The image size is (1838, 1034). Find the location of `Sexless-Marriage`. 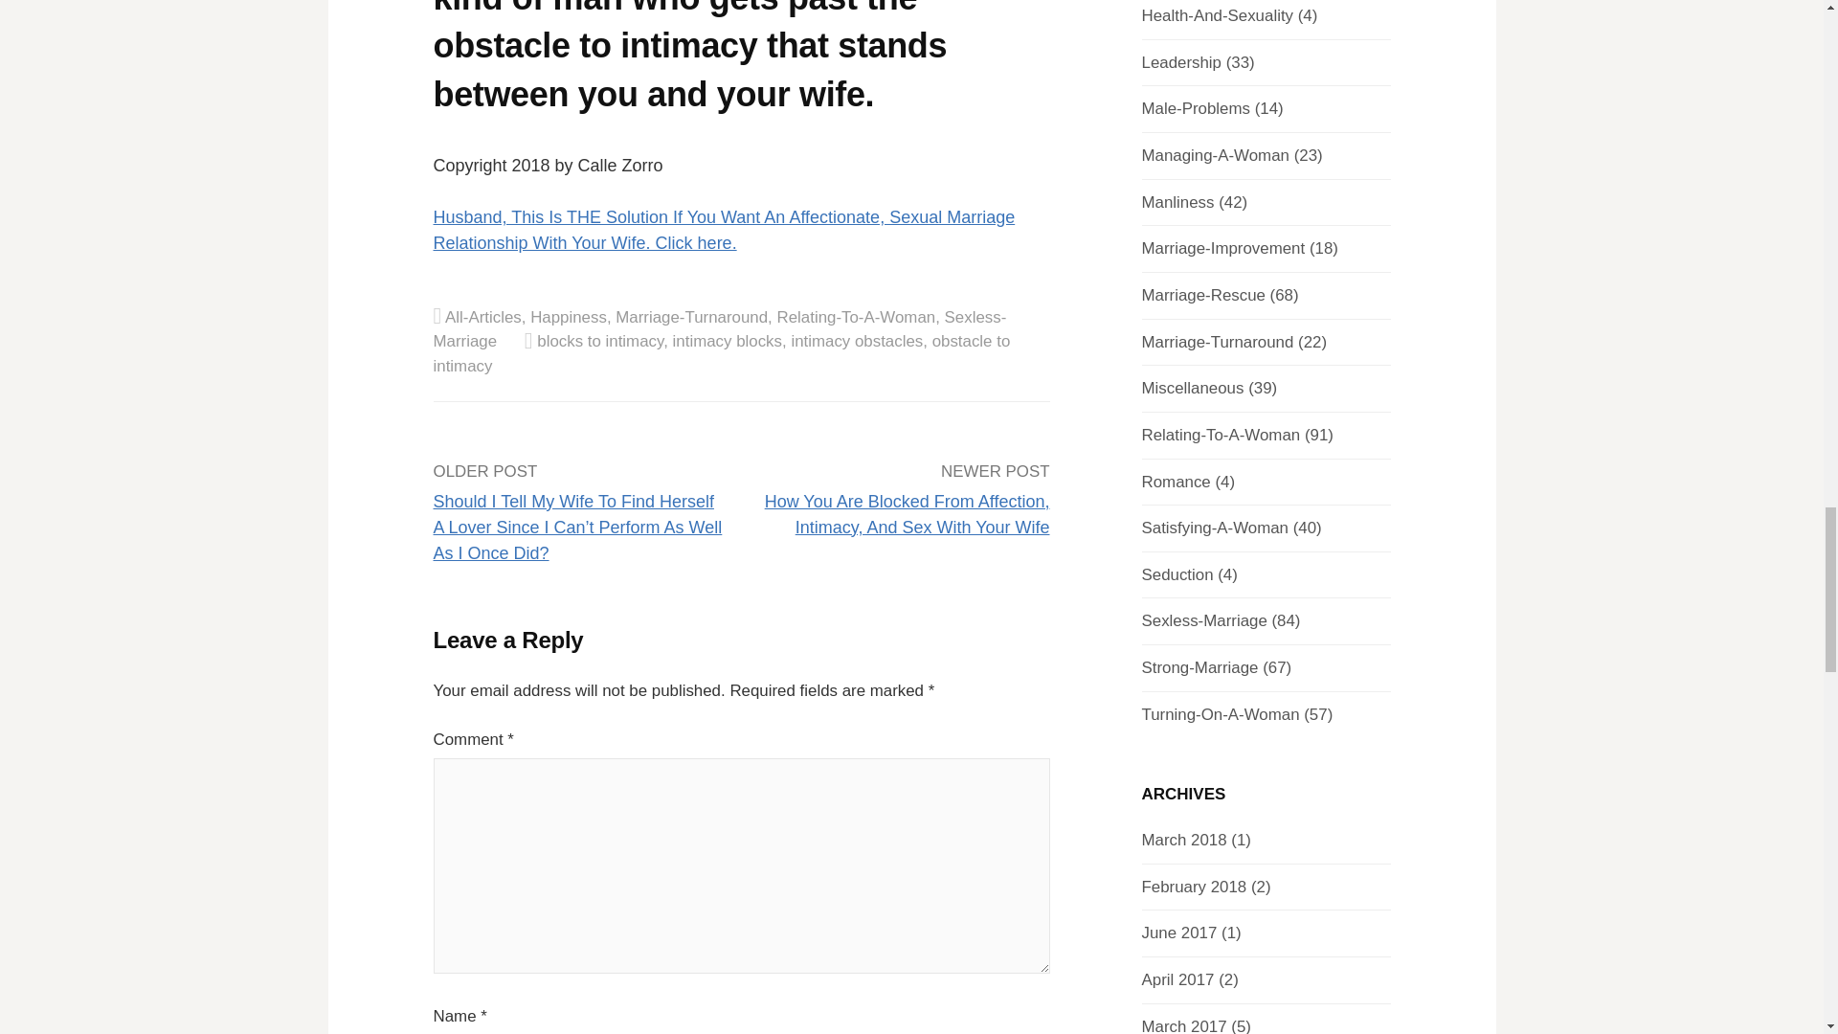

Sexless-Marriage is located at coordinates (718, 329).